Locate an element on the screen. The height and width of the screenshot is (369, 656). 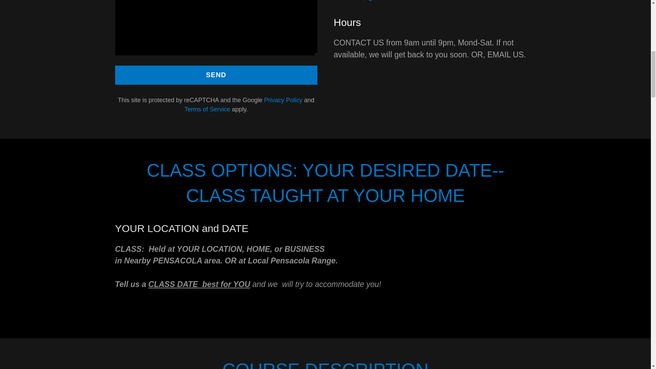
Privacy Policy is located at coordinates (283, 100).